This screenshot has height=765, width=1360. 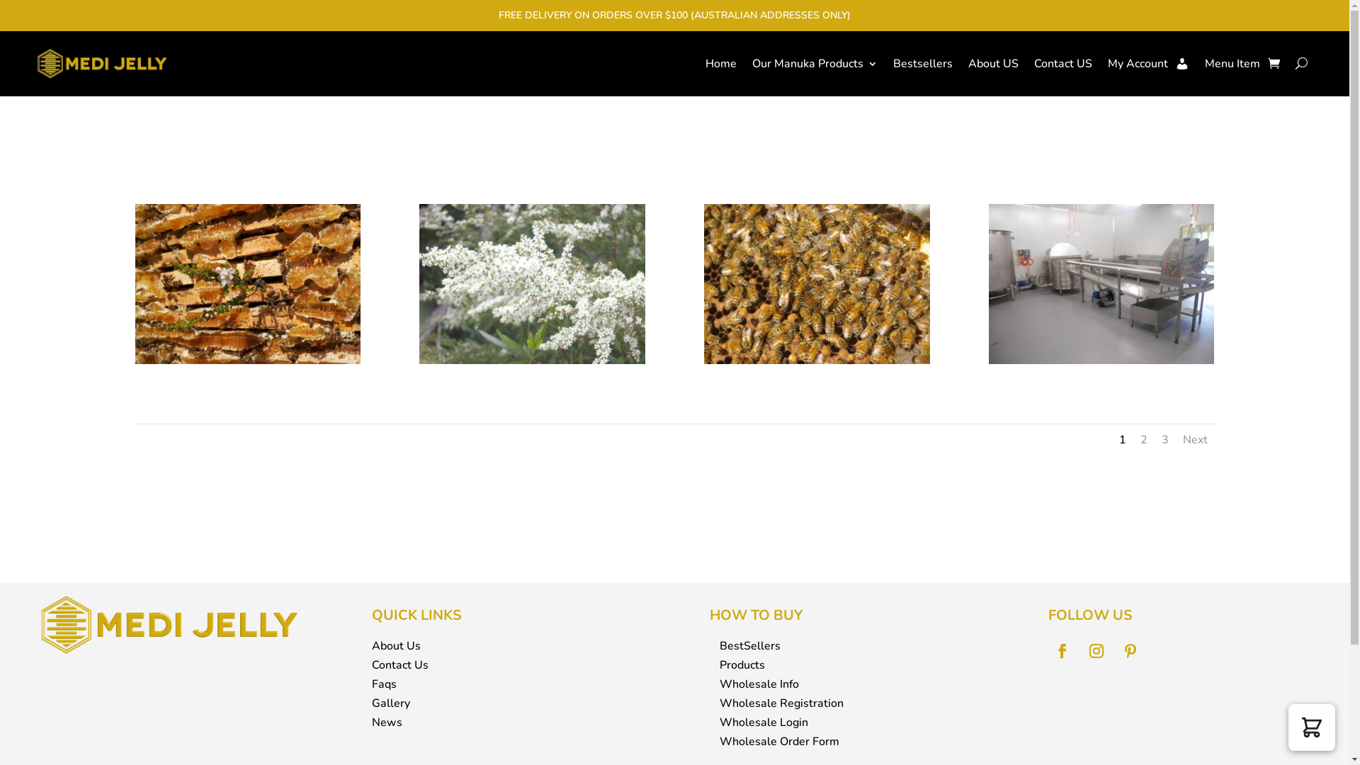 What do you see at coordinates (400, 665) in the screenshot?
I see `Contact Us` at bounding box center [400, 665].